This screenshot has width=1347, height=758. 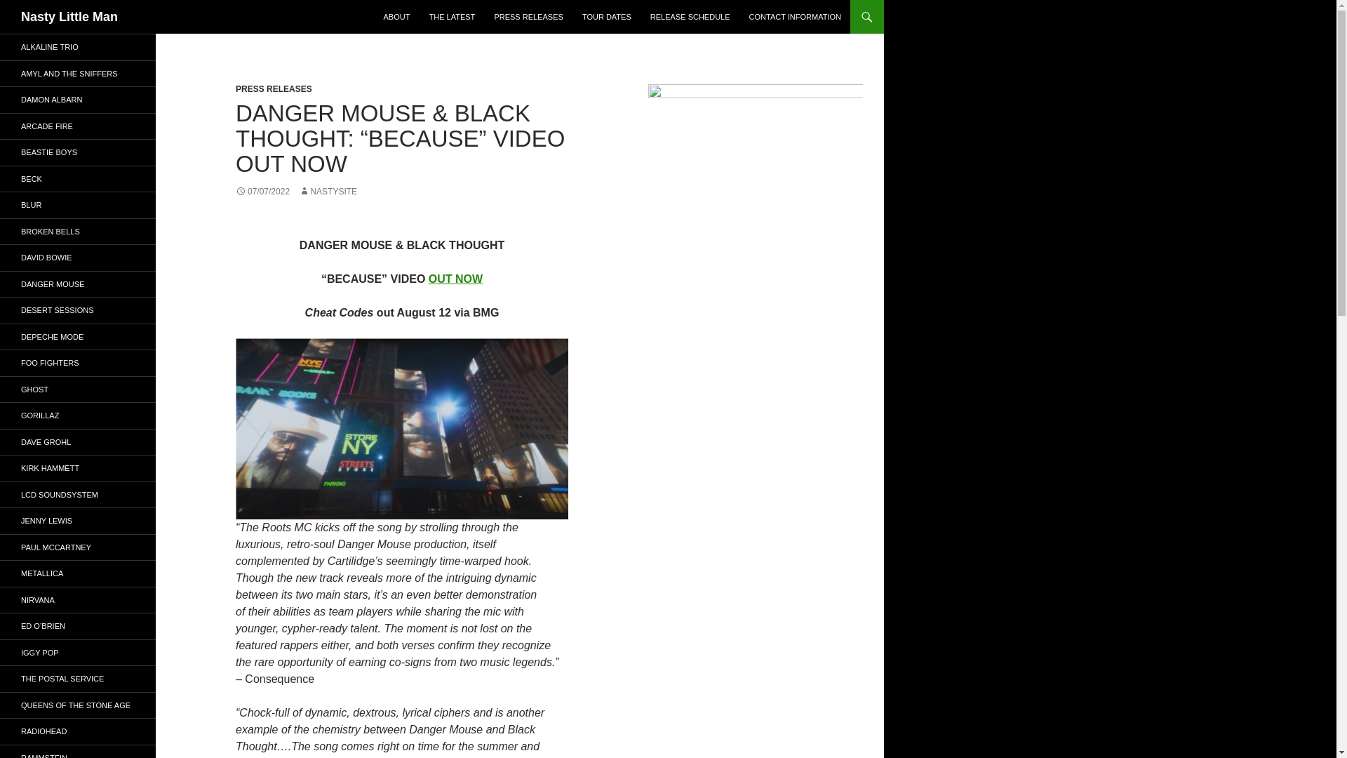 What do you see at coordinates (455, 279) in the screenshot?
I see `OUT NOW` at bounding box center [455, 279].